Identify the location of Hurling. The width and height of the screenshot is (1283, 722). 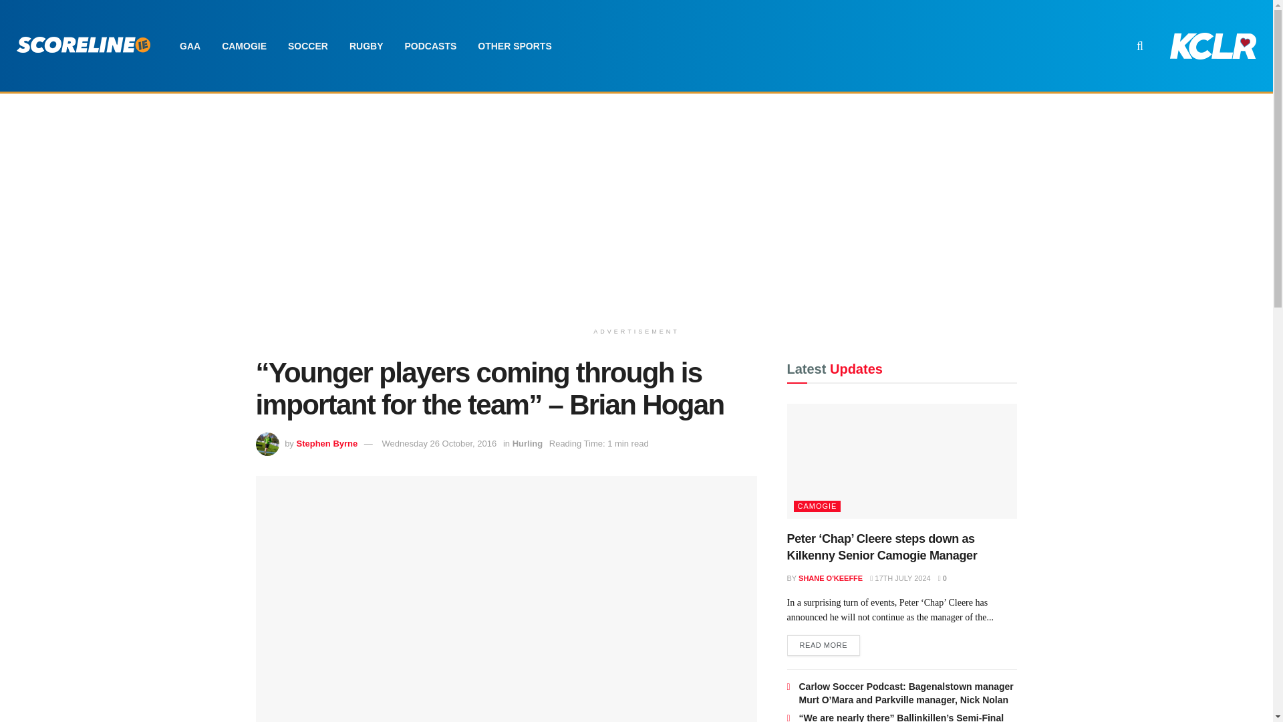
(527, 443).